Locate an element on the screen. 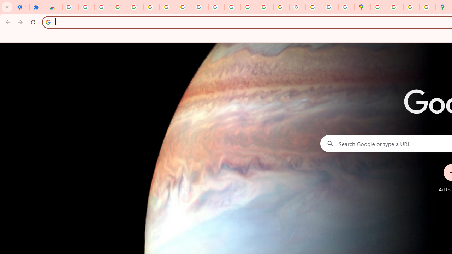 This screenshot has height=254, width=452. Safety in Our Products - Google Safety Center is located at coordinates (427, 7).